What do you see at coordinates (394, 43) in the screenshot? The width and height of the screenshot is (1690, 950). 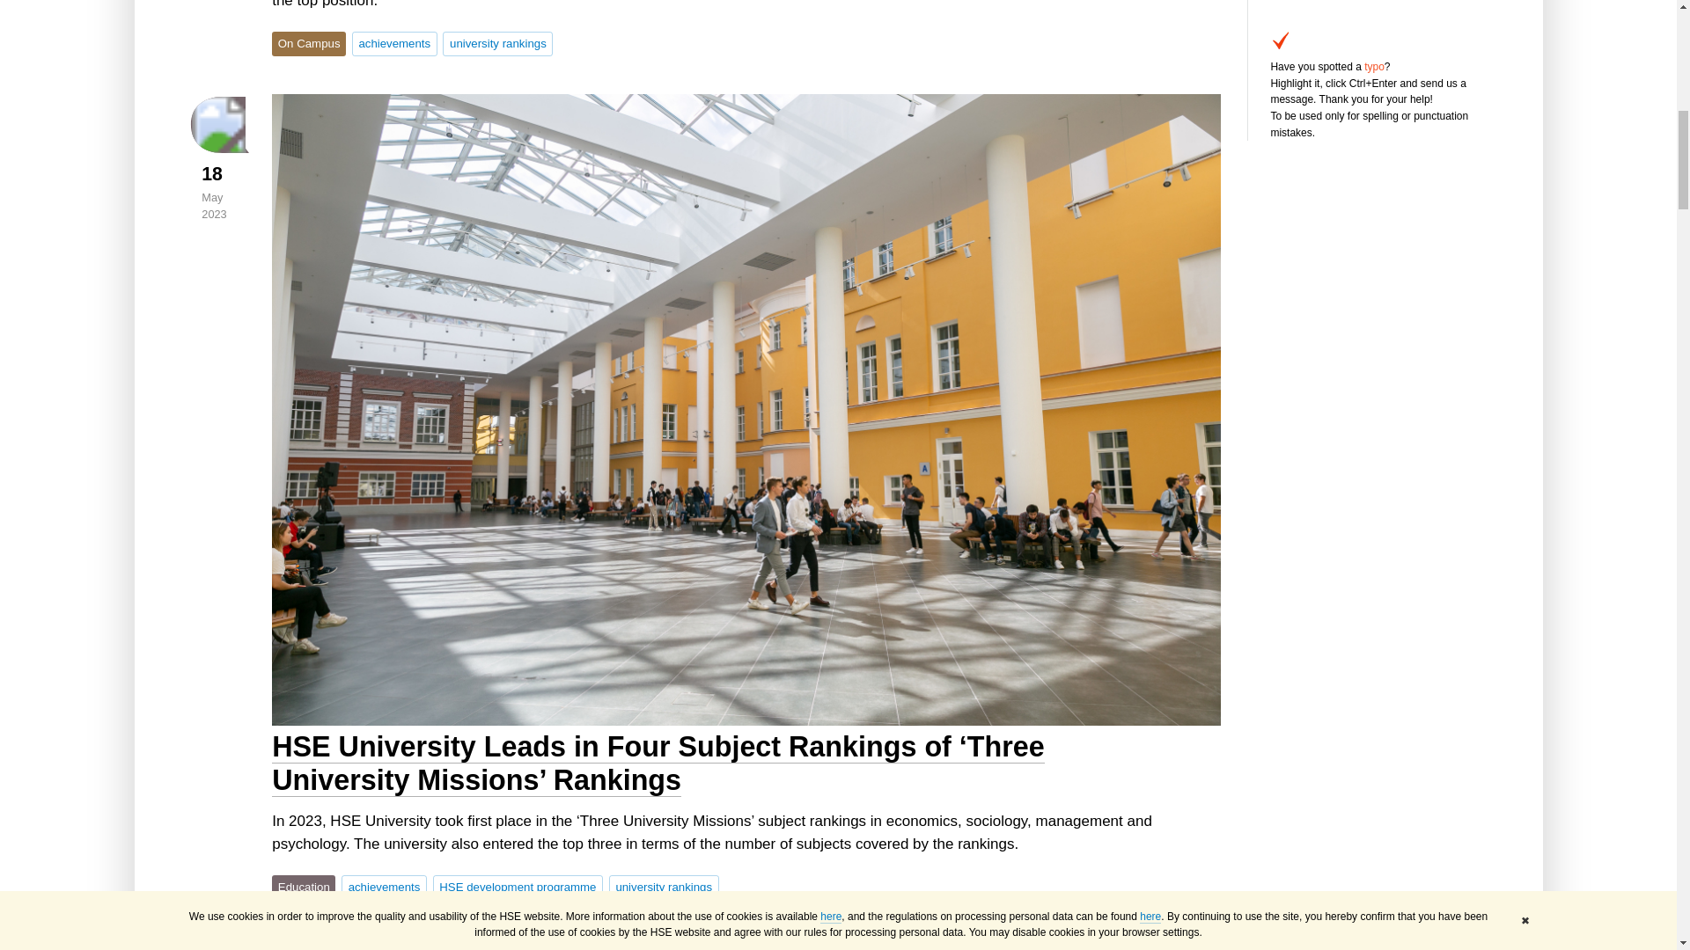 I see `achievements` at bounding box center [394, 43].